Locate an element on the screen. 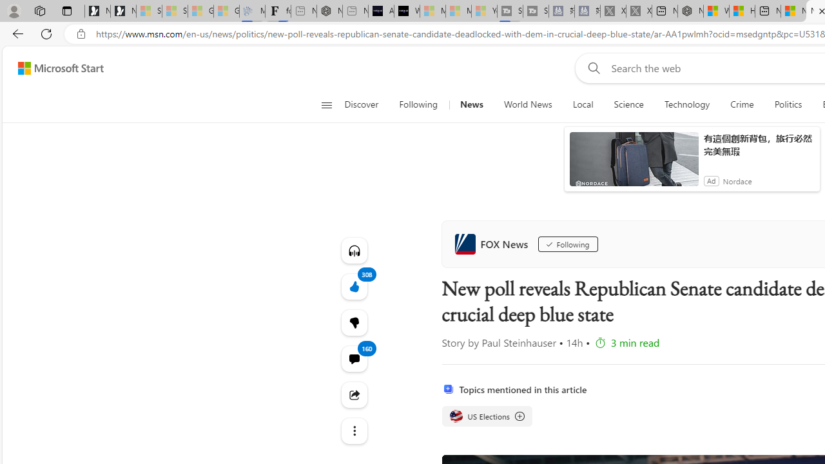  US Elections US Elections US Elections is located at coordinates (486, 416).